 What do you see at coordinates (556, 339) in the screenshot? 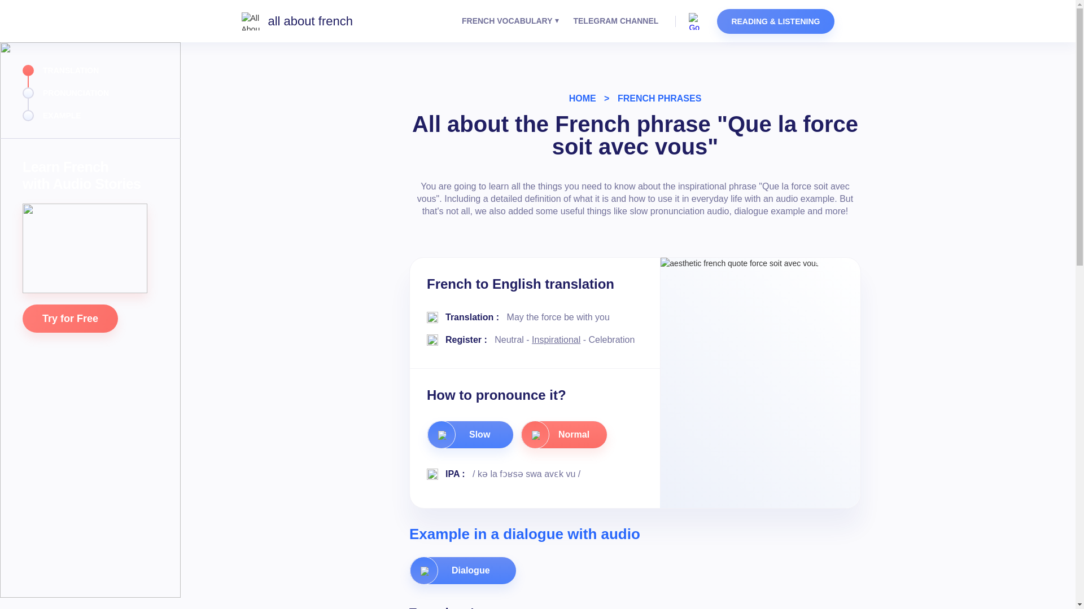
I see `Inspirational` at bounding box center [556, 339].